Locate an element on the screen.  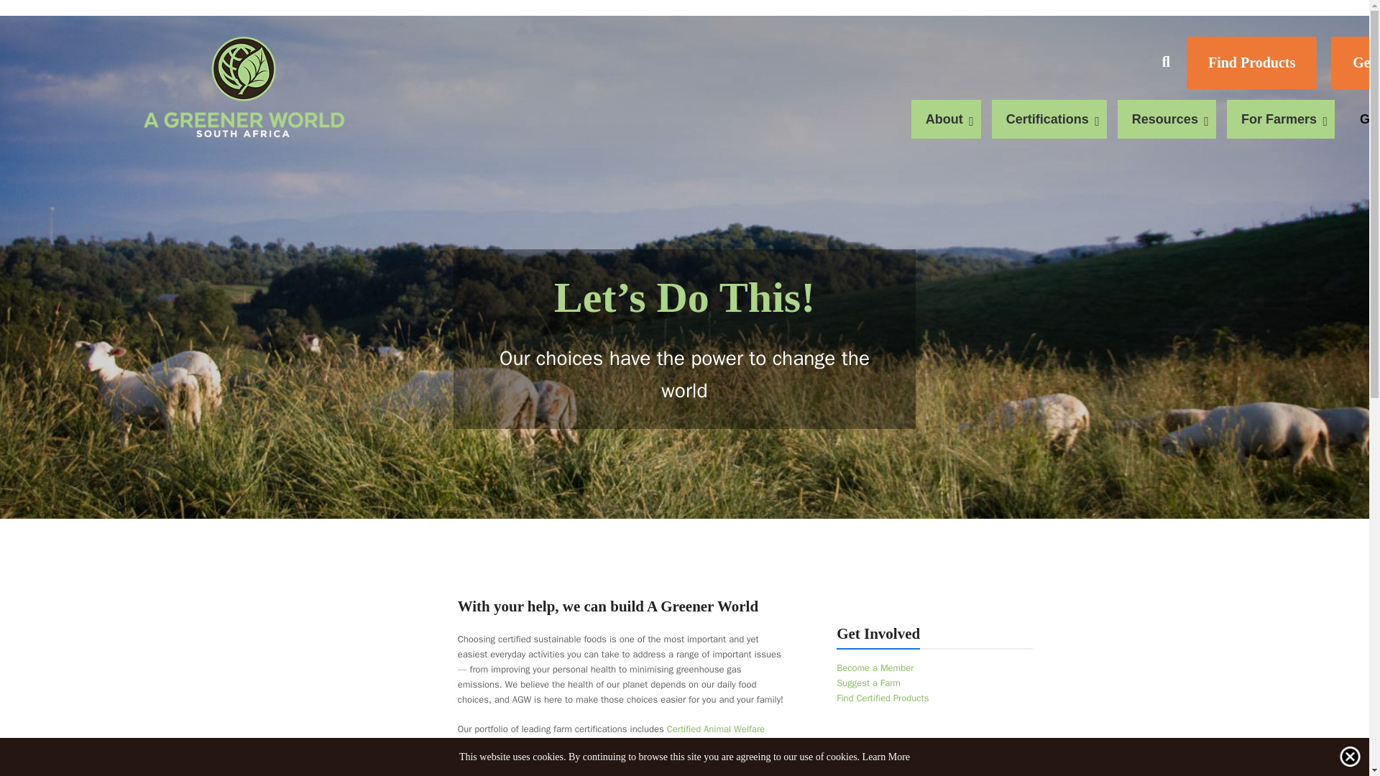
Find Products is located at coordinates (1251, 63).